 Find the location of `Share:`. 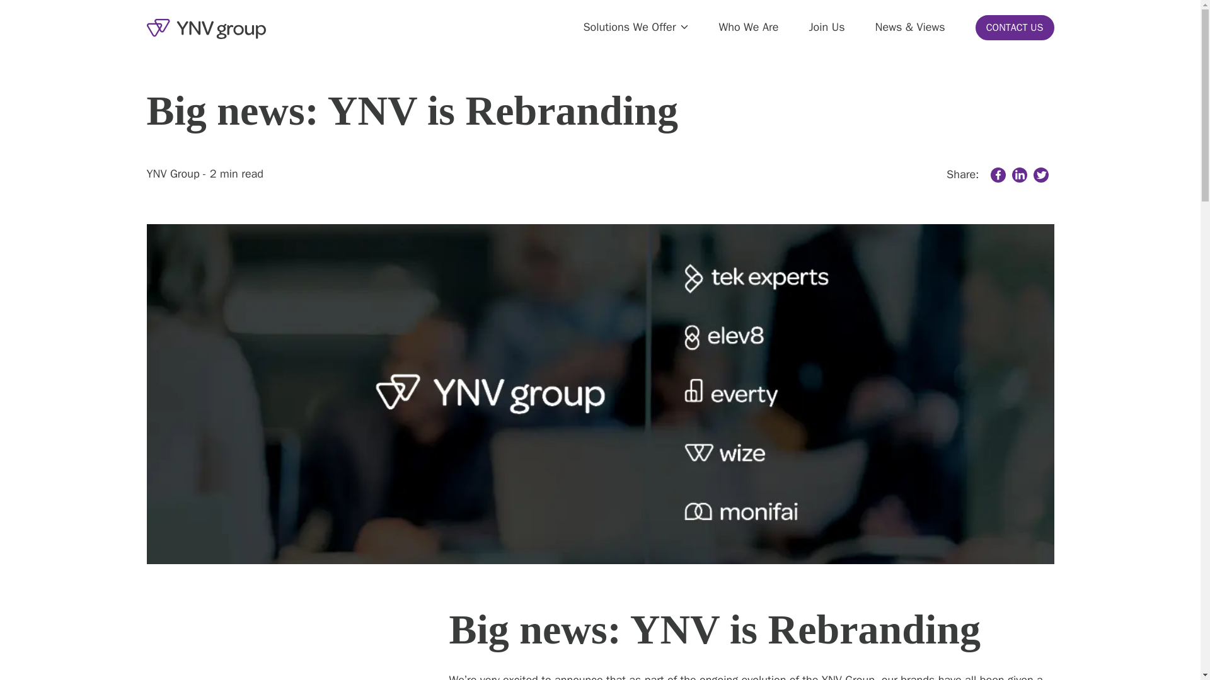

Share: is located at coordinates (965, 174).